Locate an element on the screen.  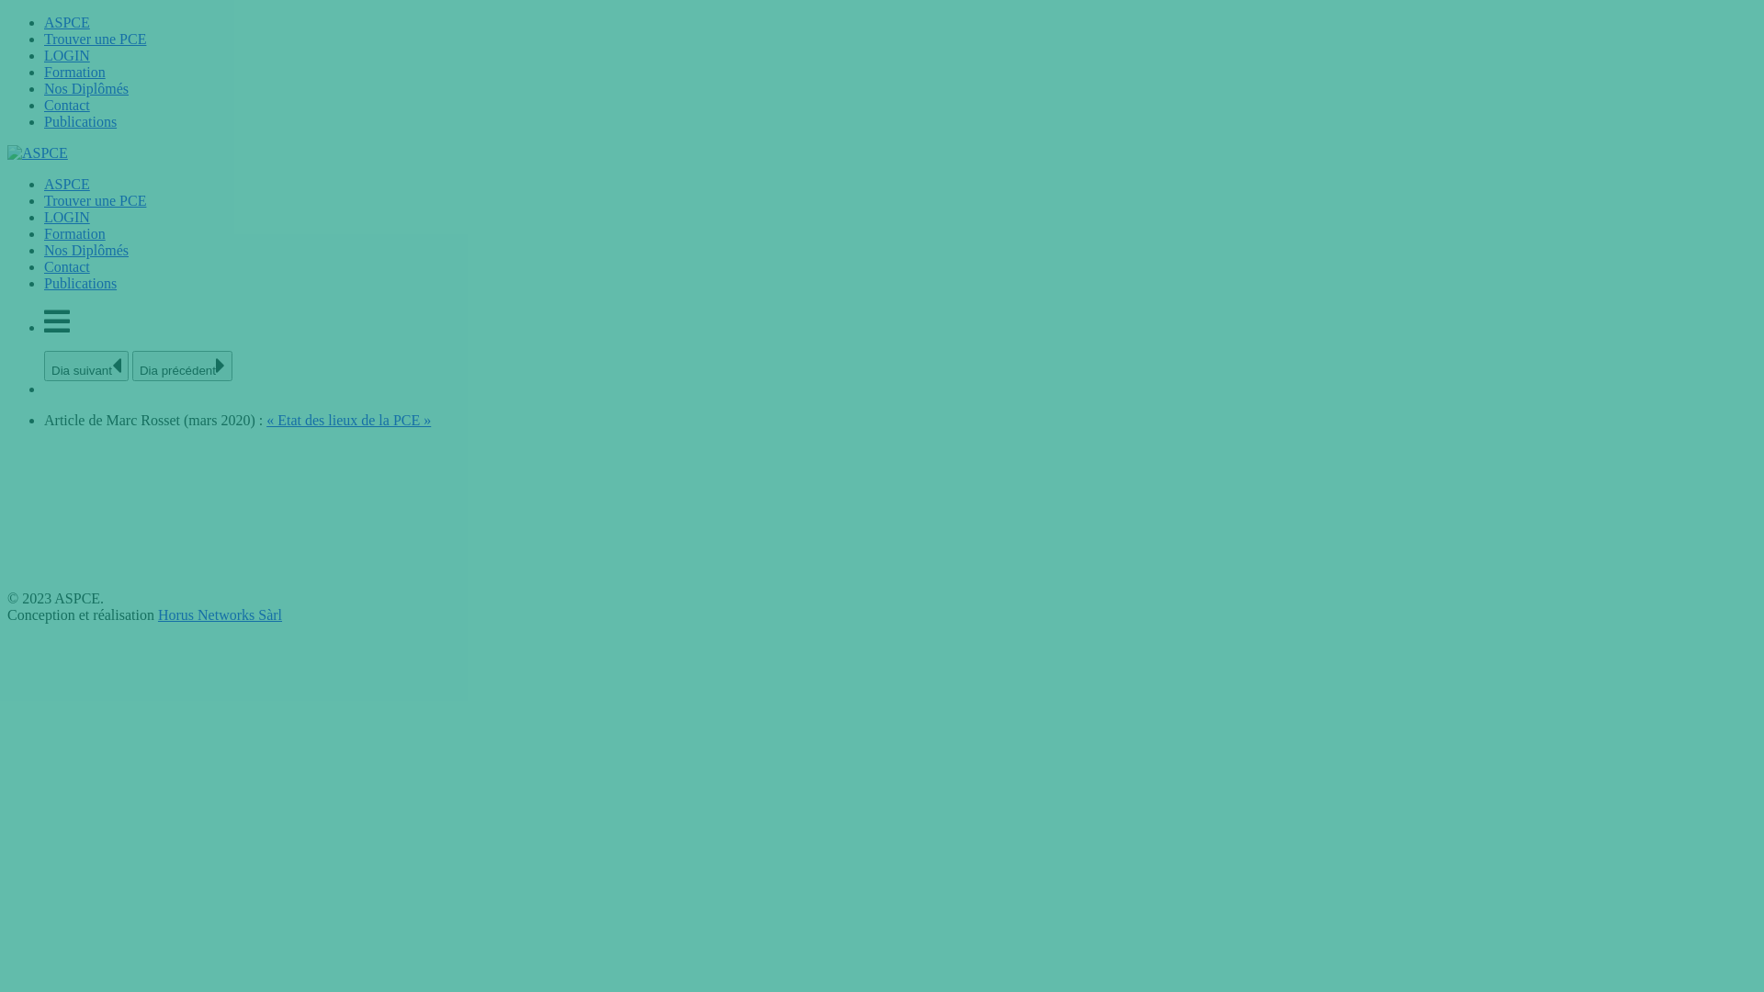
Formation is located at coordinates (75, 233).